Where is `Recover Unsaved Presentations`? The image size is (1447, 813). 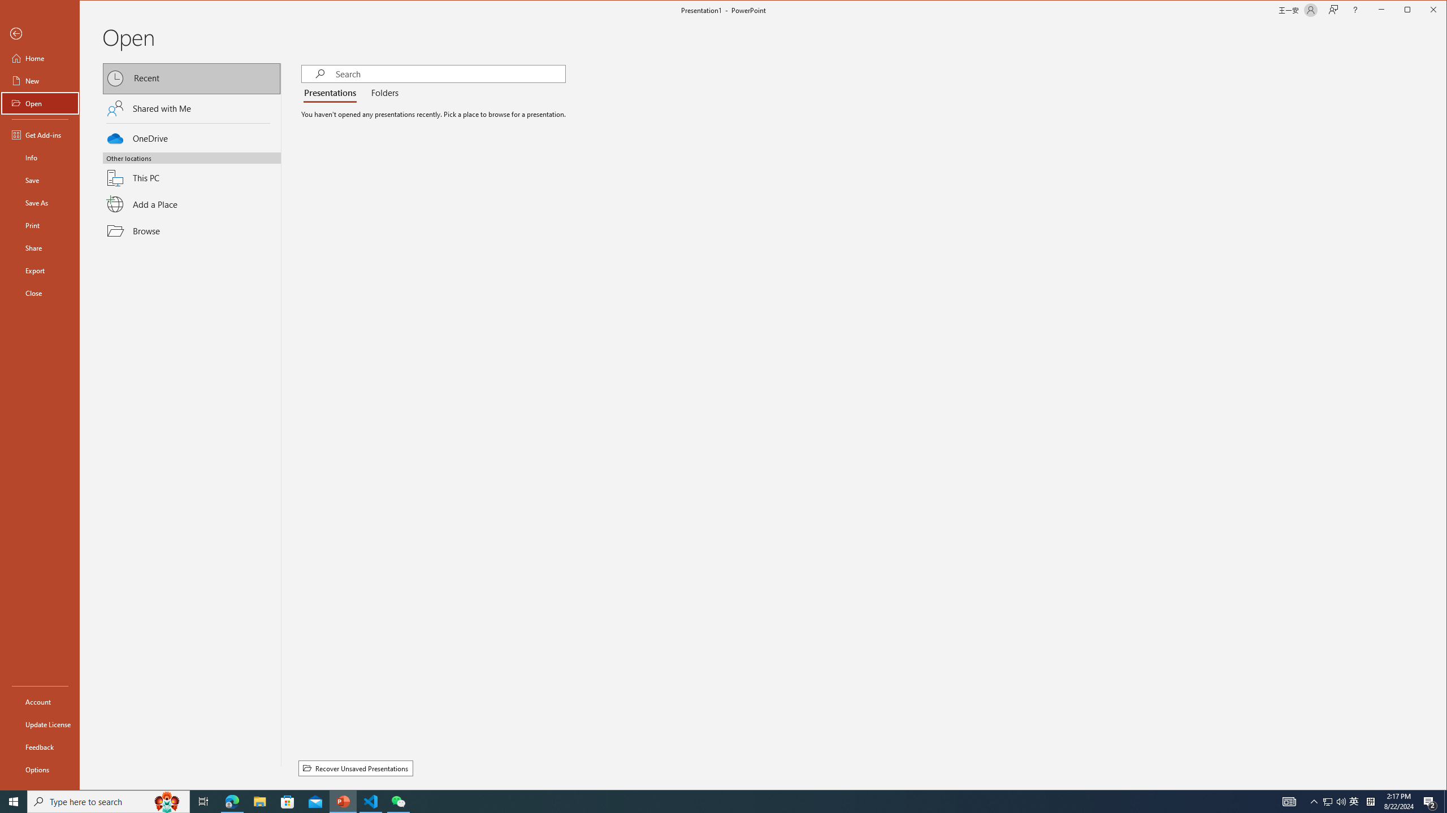
Recover Unsaved Presentations is located at coordinates (356, 768).